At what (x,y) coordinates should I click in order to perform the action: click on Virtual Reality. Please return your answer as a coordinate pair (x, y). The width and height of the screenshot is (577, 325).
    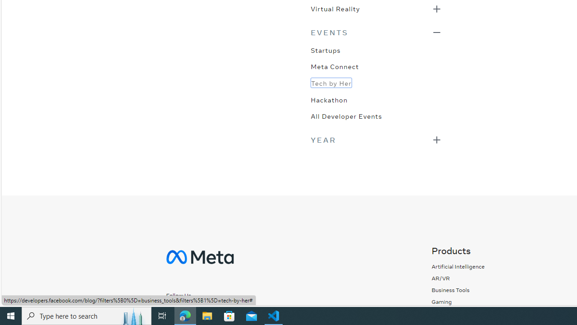
    Looking at the image, I should click on (335, 8).